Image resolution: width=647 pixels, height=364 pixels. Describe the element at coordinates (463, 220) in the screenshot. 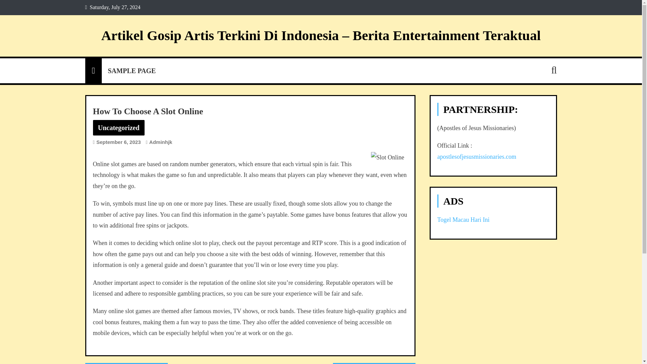

I see `Togel Macau Hari Ini` at that location.